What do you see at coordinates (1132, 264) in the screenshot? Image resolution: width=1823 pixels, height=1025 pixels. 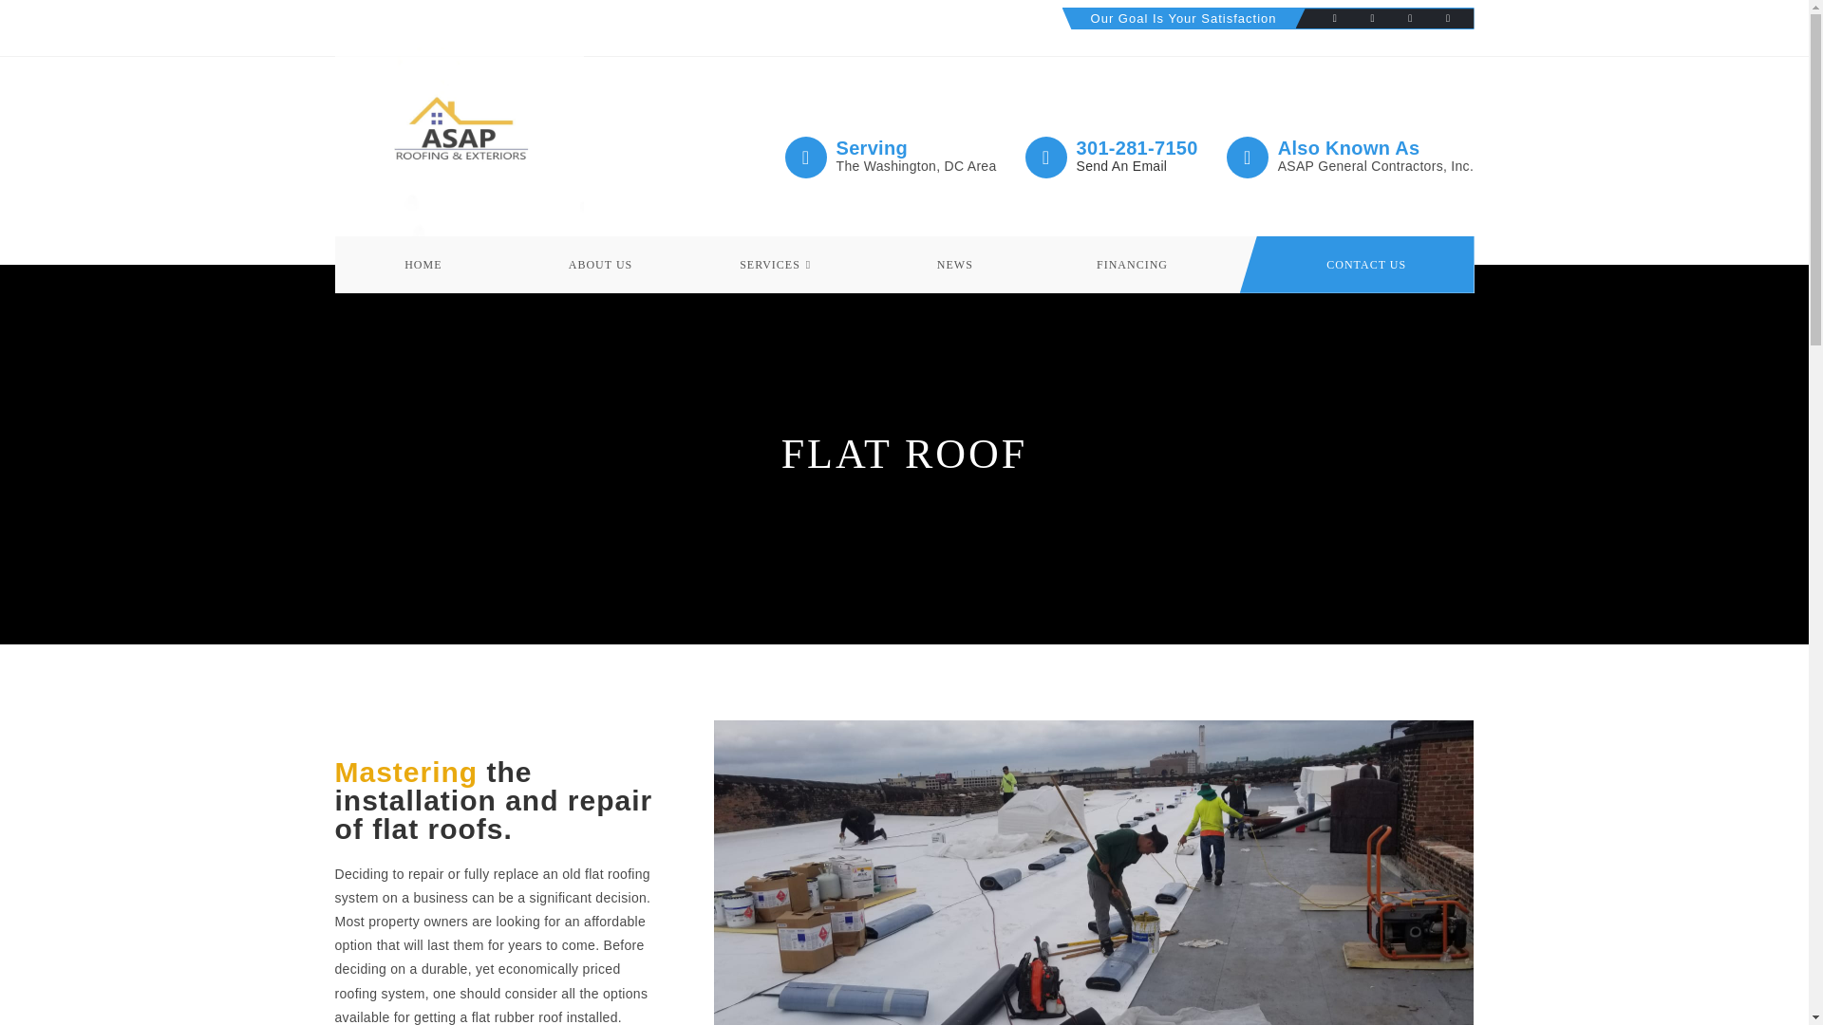 I see `FINANCING` at bounding box center [1132, 264].